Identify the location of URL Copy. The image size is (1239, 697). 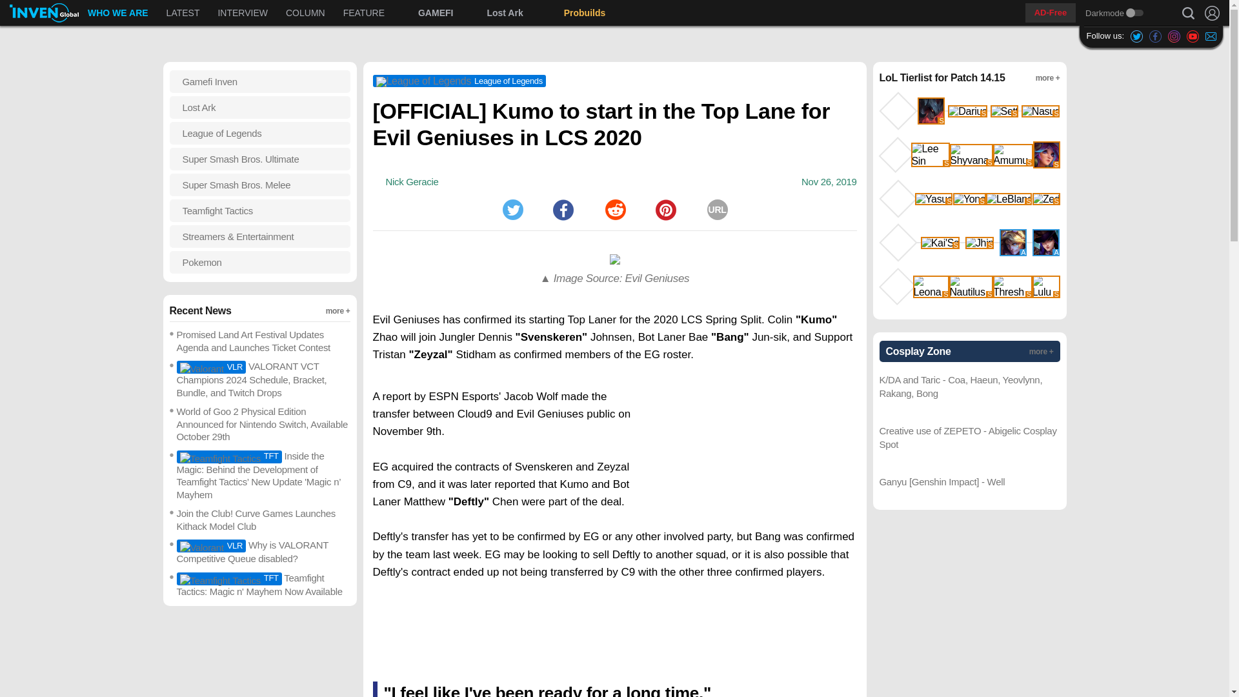
(1155, 35).